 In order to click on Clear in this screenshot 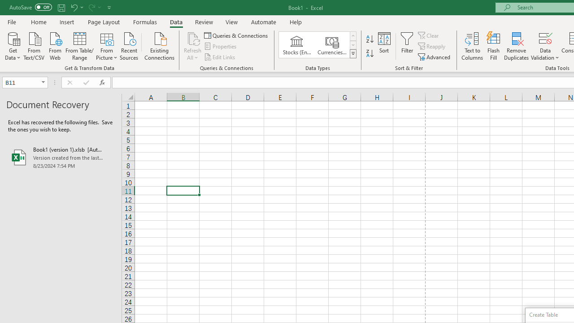, I will do `click(429, 35)`.